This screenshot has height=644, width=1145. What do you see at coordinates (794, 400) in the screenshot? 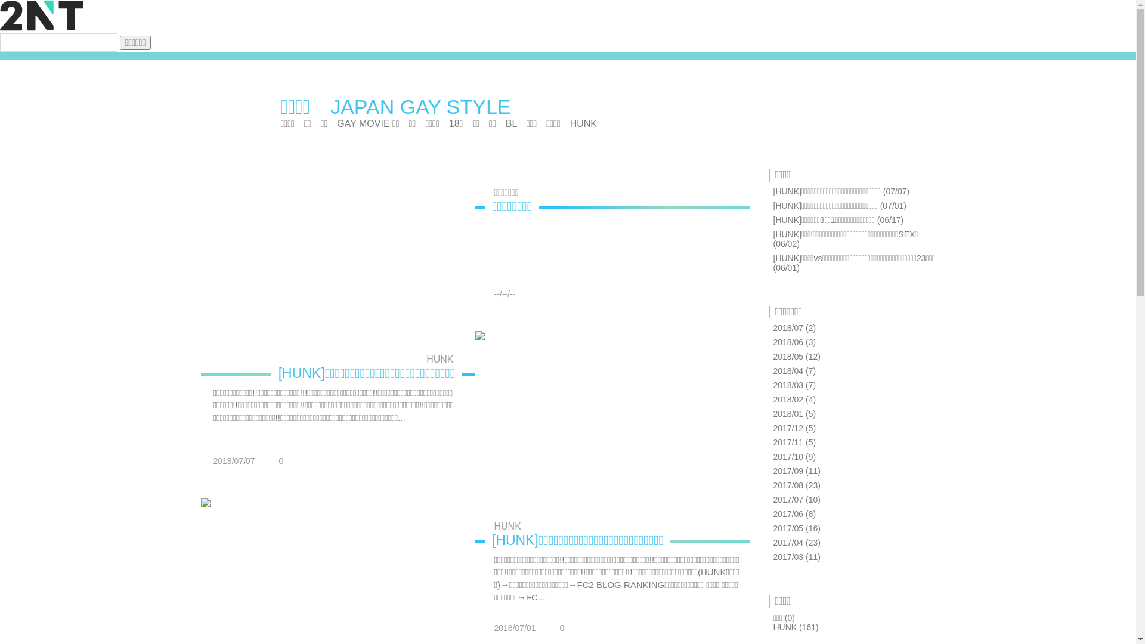
I see `2018/02 (4)` at bounding box center [794, 400].